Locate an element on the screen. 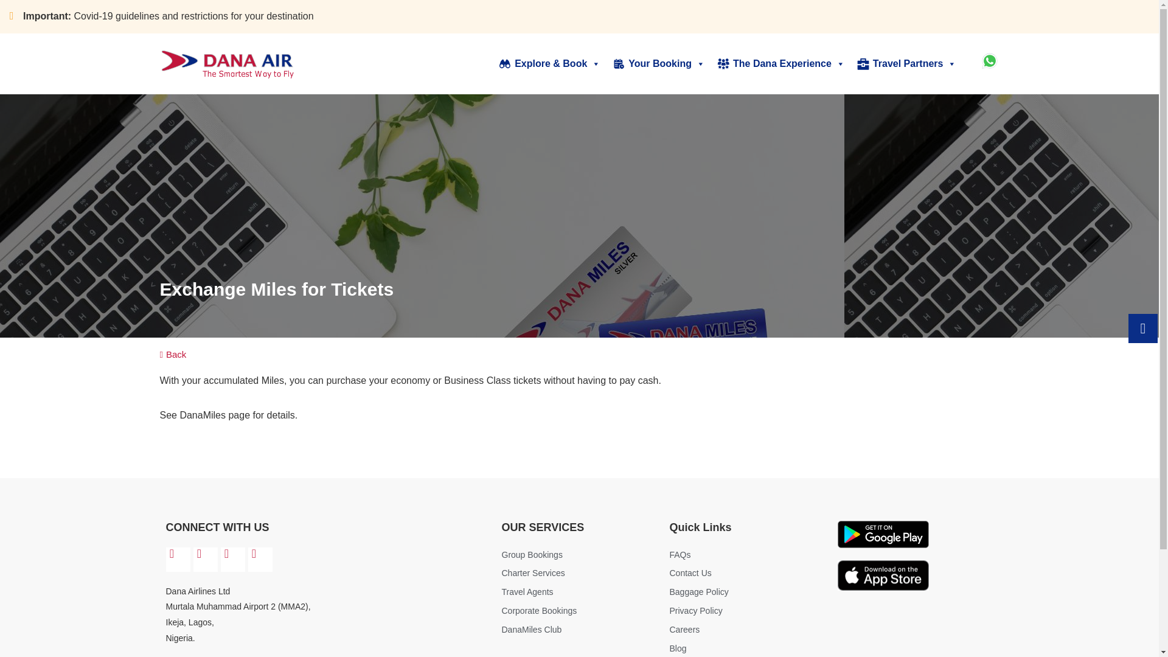 The height and width of the screenshot is (657, 1168). Back is located at coordinates (179, 354).